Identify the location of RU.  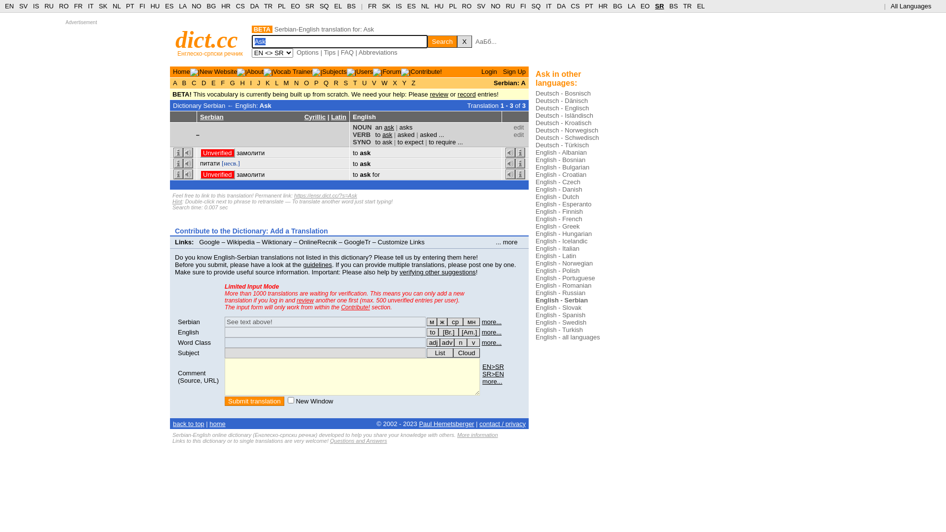
(510, 6).